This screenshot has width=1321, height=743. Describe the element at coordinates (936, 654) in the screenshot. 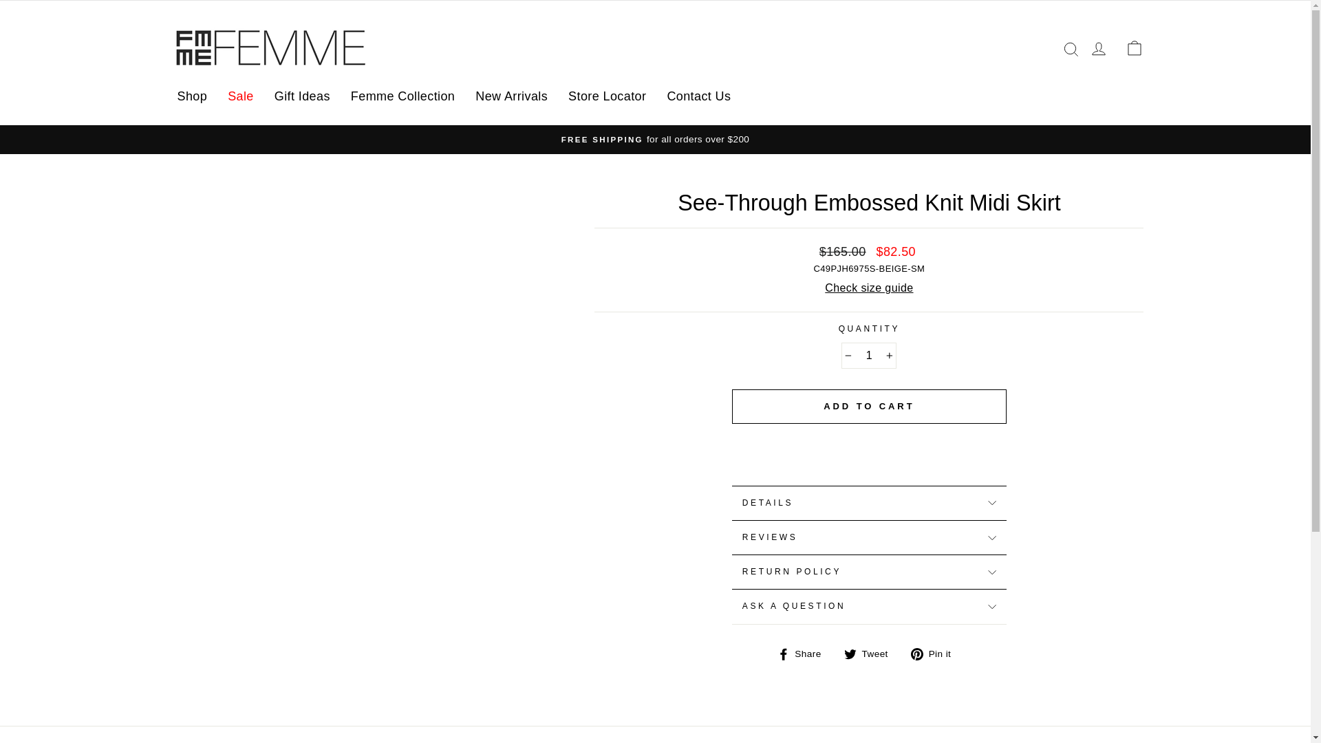

I see `Pin on Pinterest` at that location.